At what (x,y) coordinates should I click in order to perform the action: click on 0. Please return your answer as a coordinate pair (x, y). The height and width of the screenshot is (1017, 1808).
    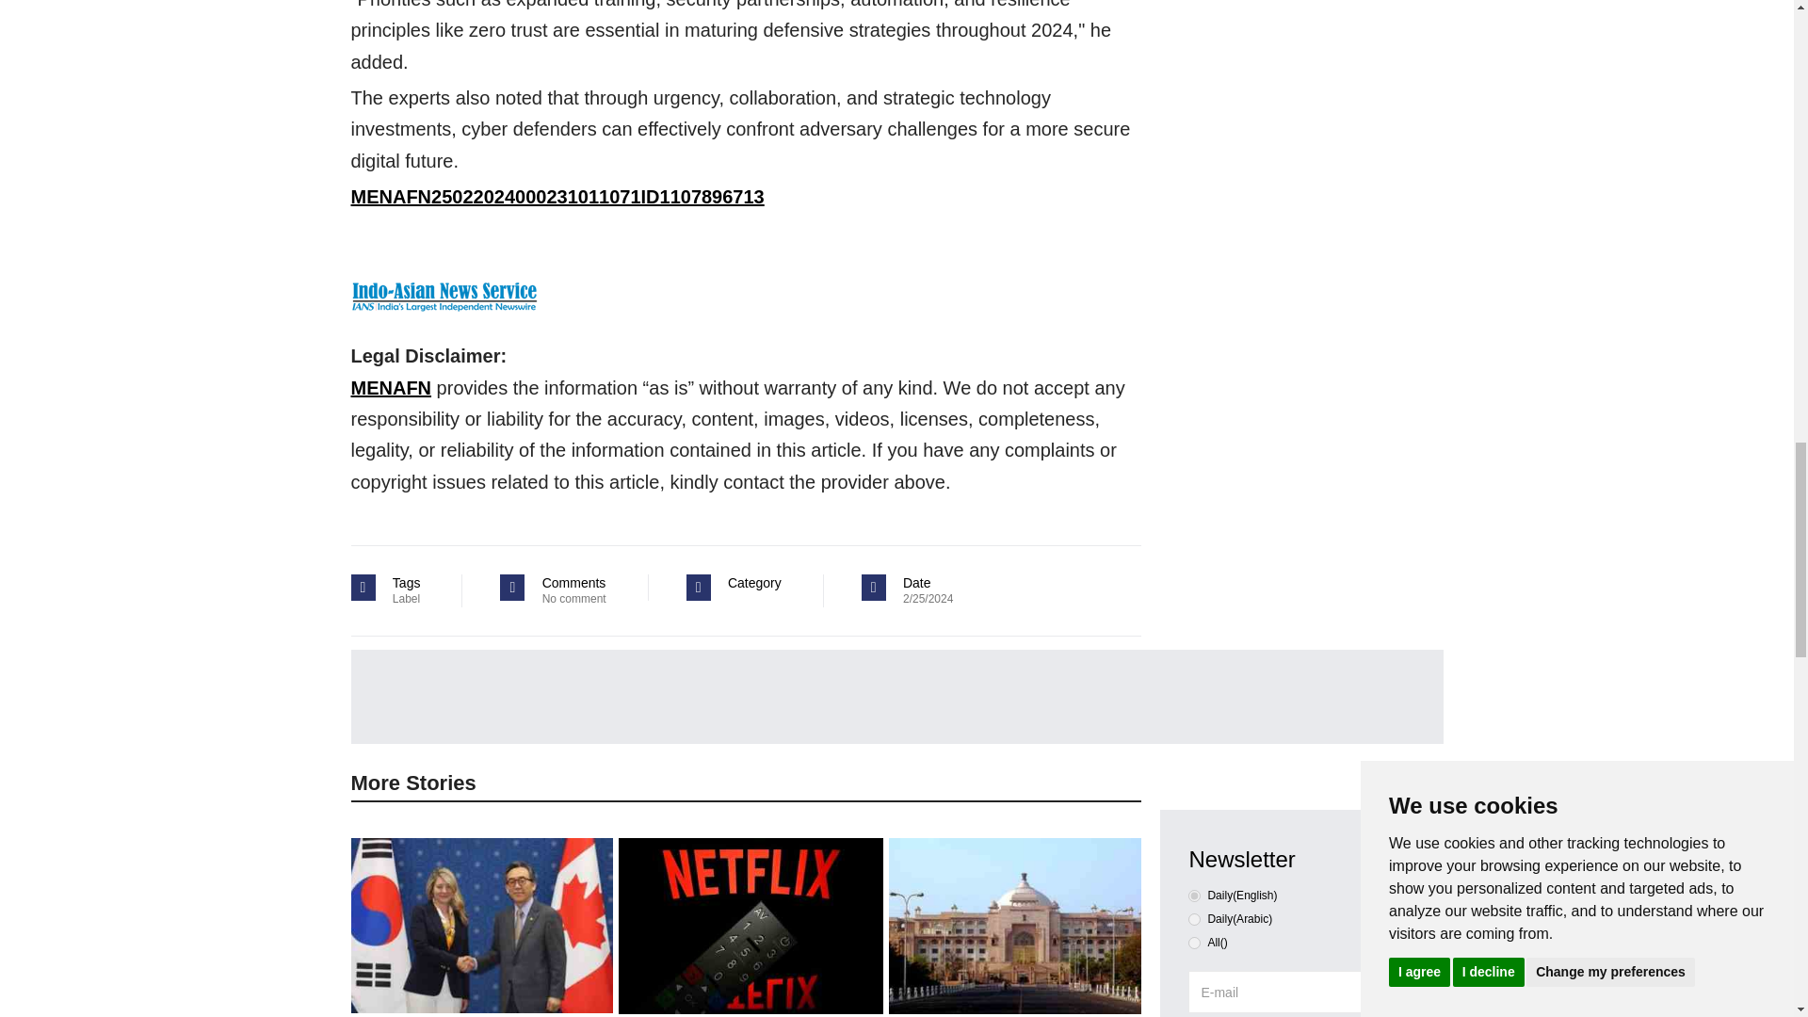
    Looking at the image, I should click on (1194, 896).